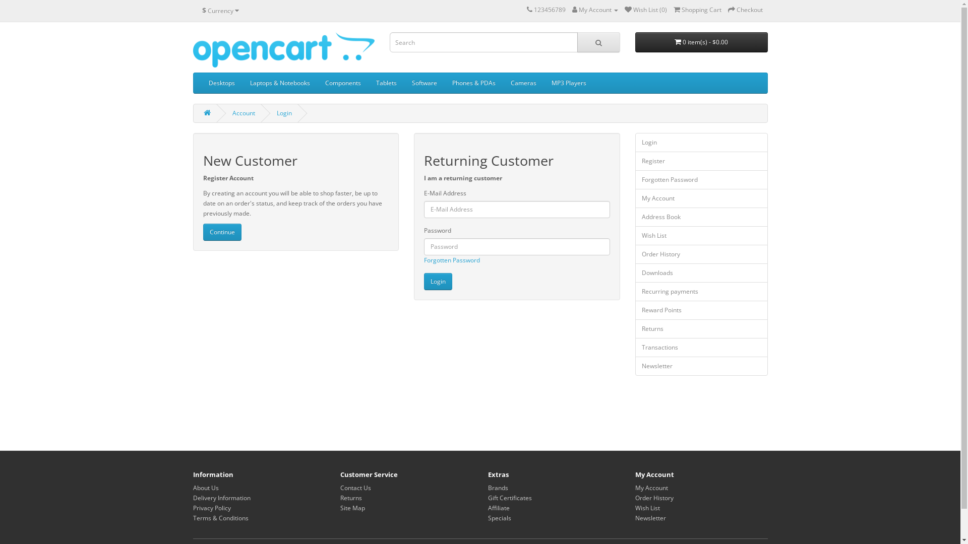 Image resolution: width=968 pixels, height=544 pixels. What do you see at coordinates (595, 10) in the screenshot?
I see `My Account` at bounding box center [595, 10].